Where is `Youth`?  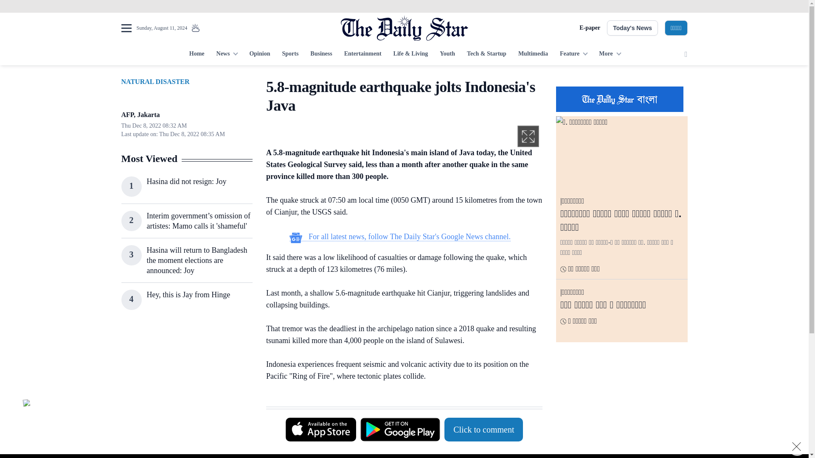 Youth is located at coordinates (447, 54).